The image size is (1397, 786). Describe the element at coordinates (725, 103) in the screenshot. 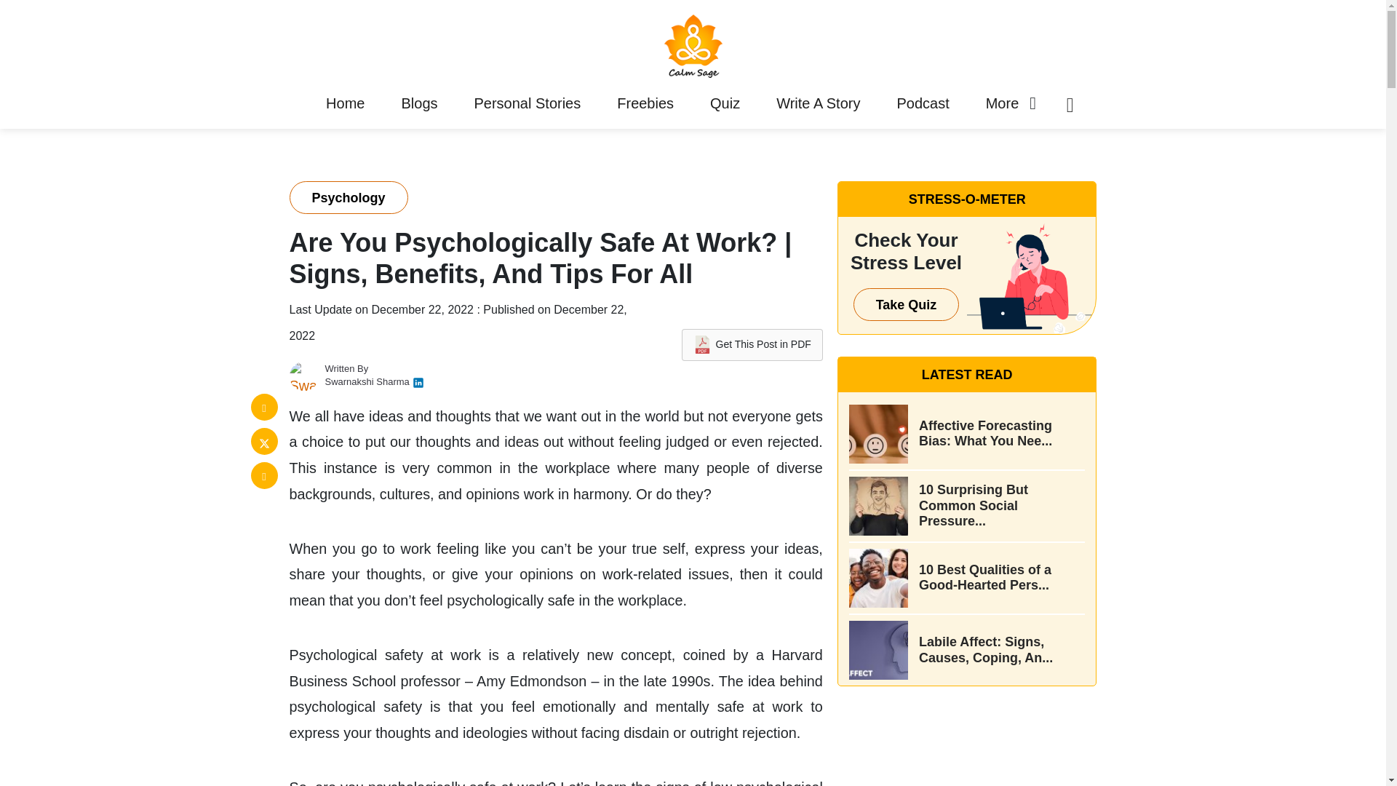

I see `Quiz` at that location.